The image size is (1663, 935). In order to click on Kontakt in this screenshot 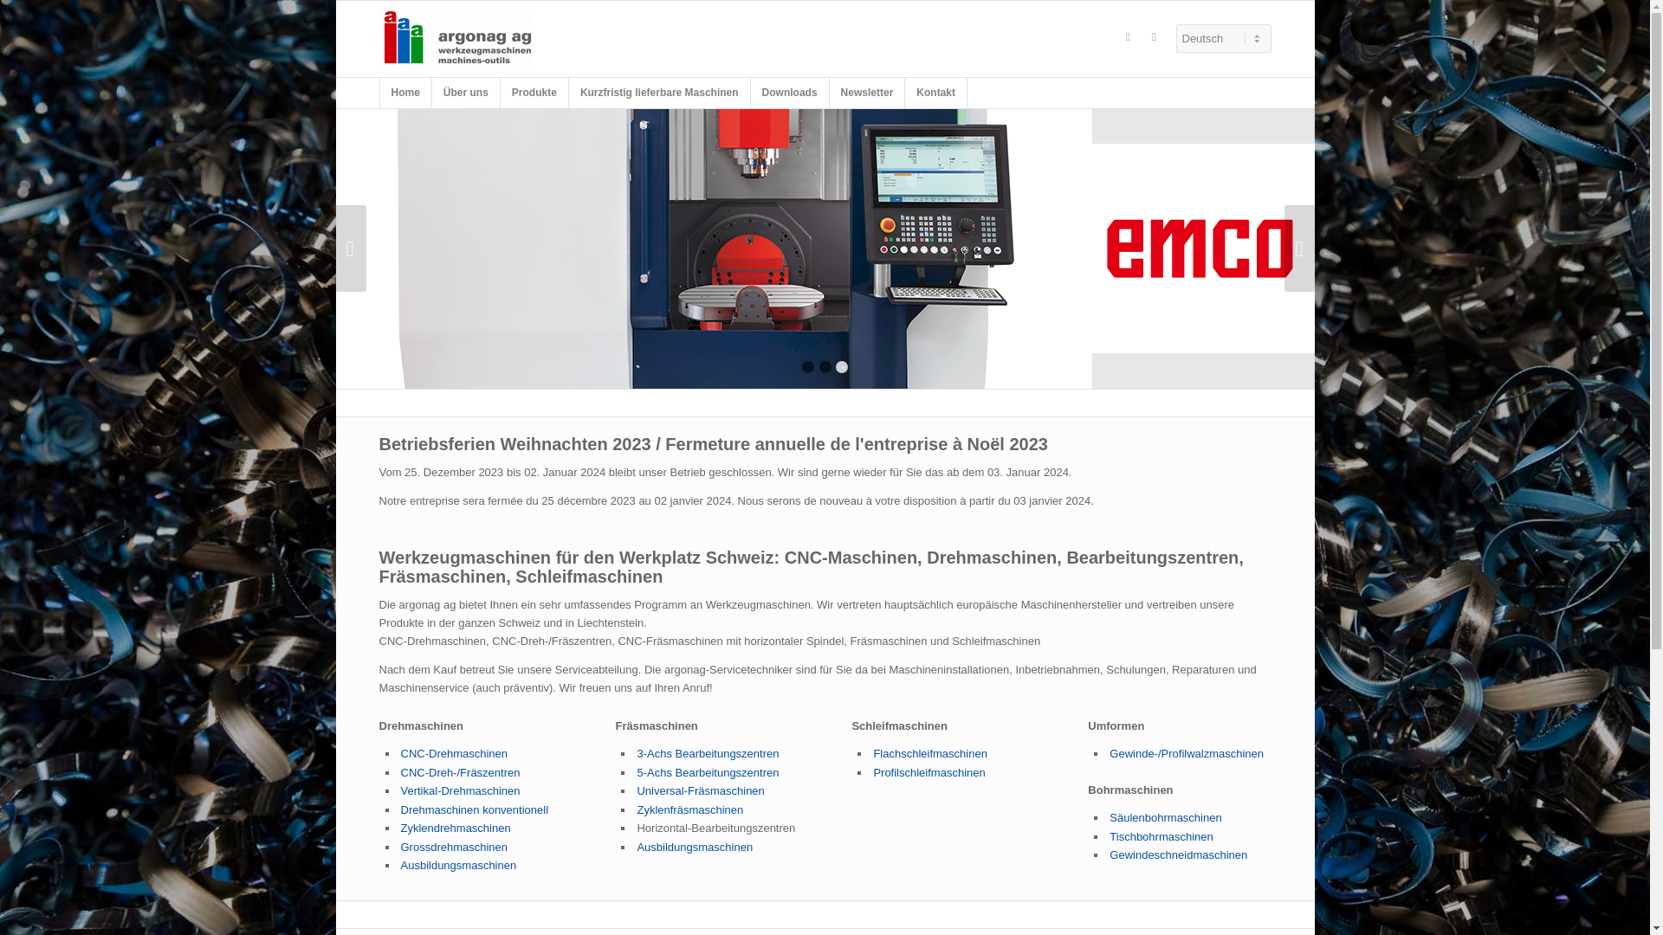, I will do `click(936, 93)`.